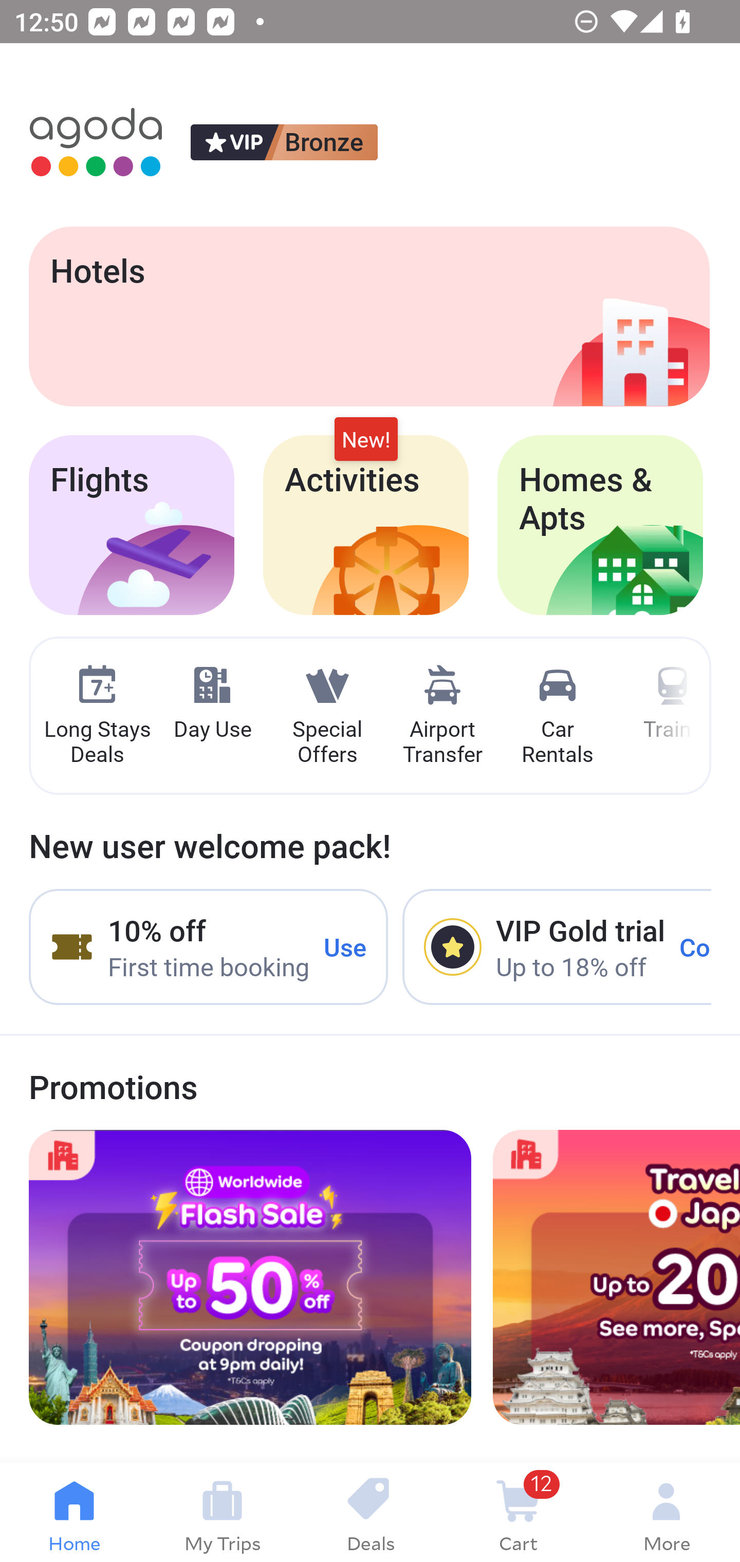 This screenshot has height=1562, width=740. I want to click on Homes & Apts, so click(600, 525).